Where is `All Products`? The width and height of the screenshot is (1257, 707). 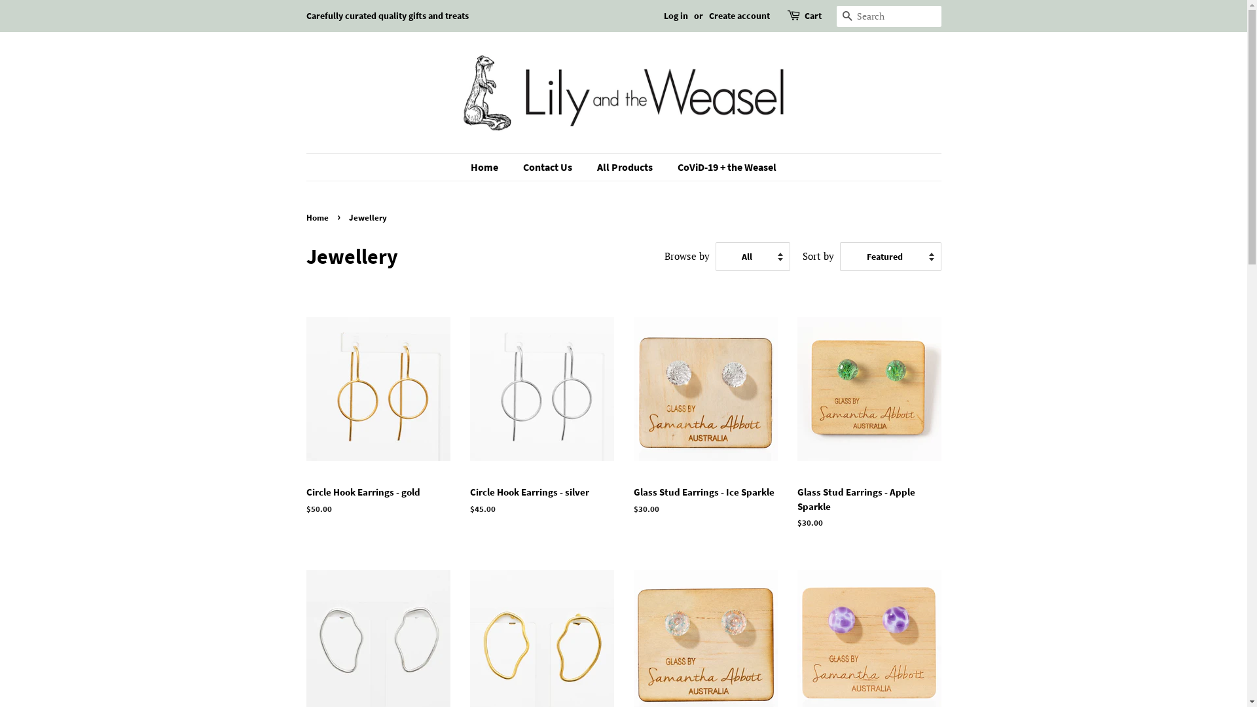
All Products is located at coordinates (627, 168).